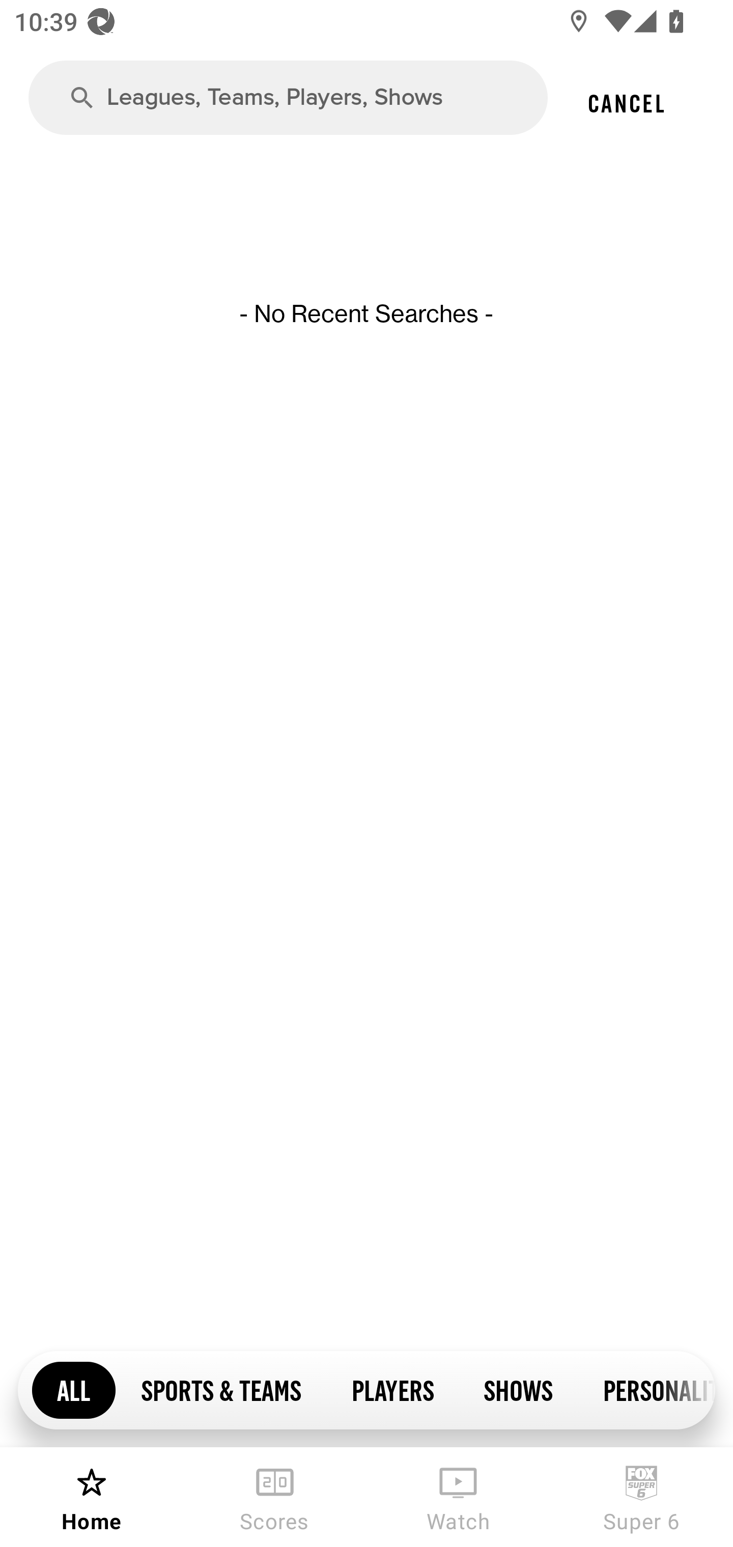  What do you see at coordinates (458, 1497) in the screenshot?
I see `Watch` at bounding box center [458, 1497].